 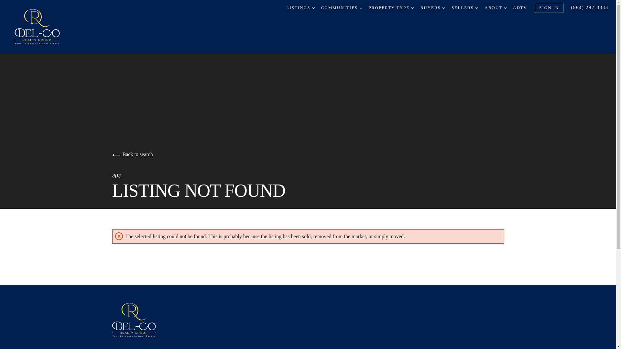 What do you see at coordinates (300, 8) in the screenshot?
I see `LISTINGS DROPDOWN ARROW` at bounding box center [300, 8].